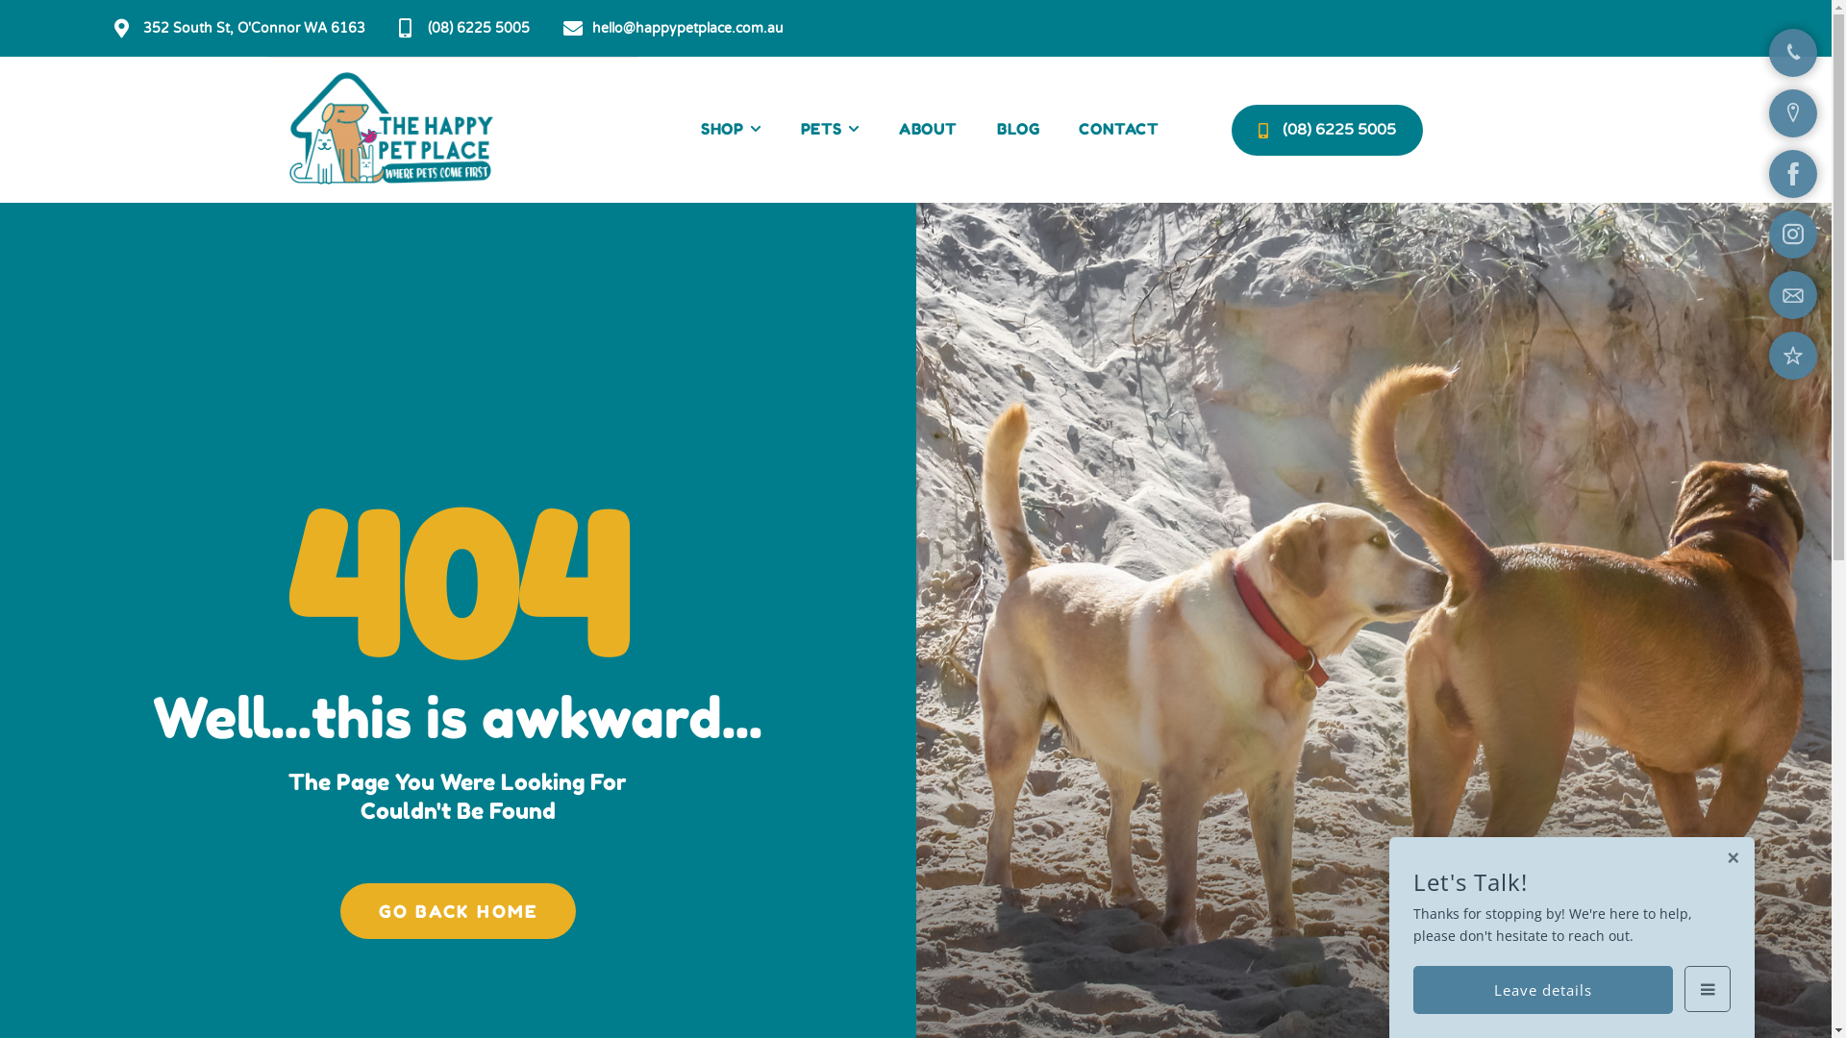  What do you see at coordinates (1543, 990) in the screenshot?
I see `Leave details` at bounding box center [1543, 990].